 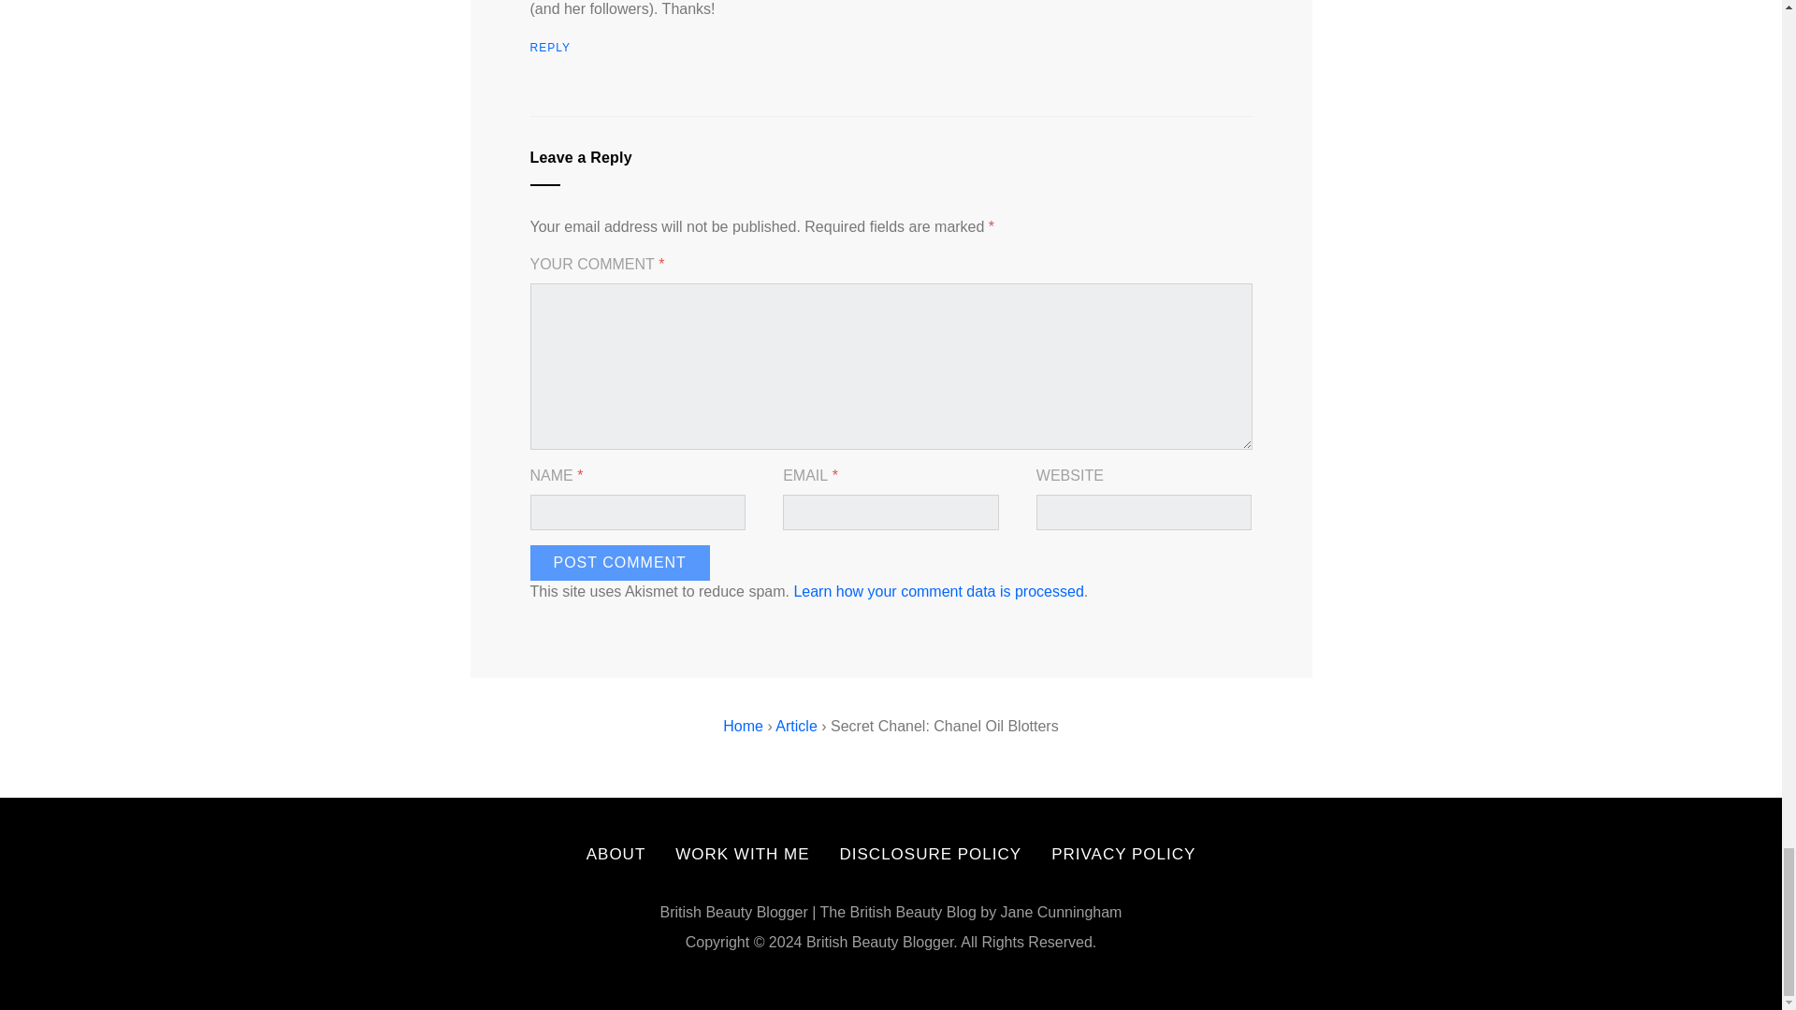 I want to click on Post Comment, so click(x=619, y=563).